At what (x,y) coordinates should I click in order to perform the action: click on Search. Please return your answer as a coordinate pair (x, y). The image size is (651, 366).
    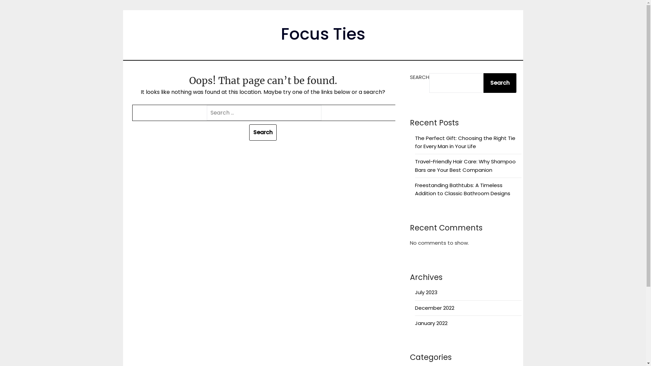
    Looking at the image, I should click on (500, 83).